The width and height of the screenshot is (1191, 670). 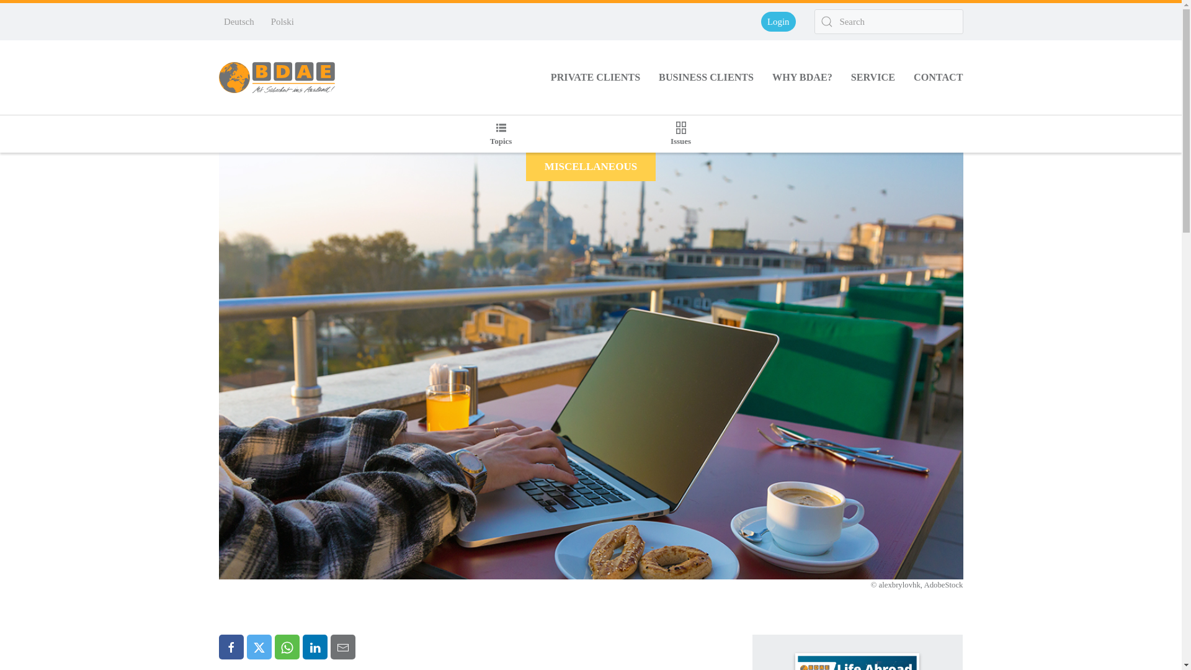 What do you see at coordinates (595, 78) in the screenshot?
I see `PRIVATE CLIENTS` at bounding box center [595, 78].